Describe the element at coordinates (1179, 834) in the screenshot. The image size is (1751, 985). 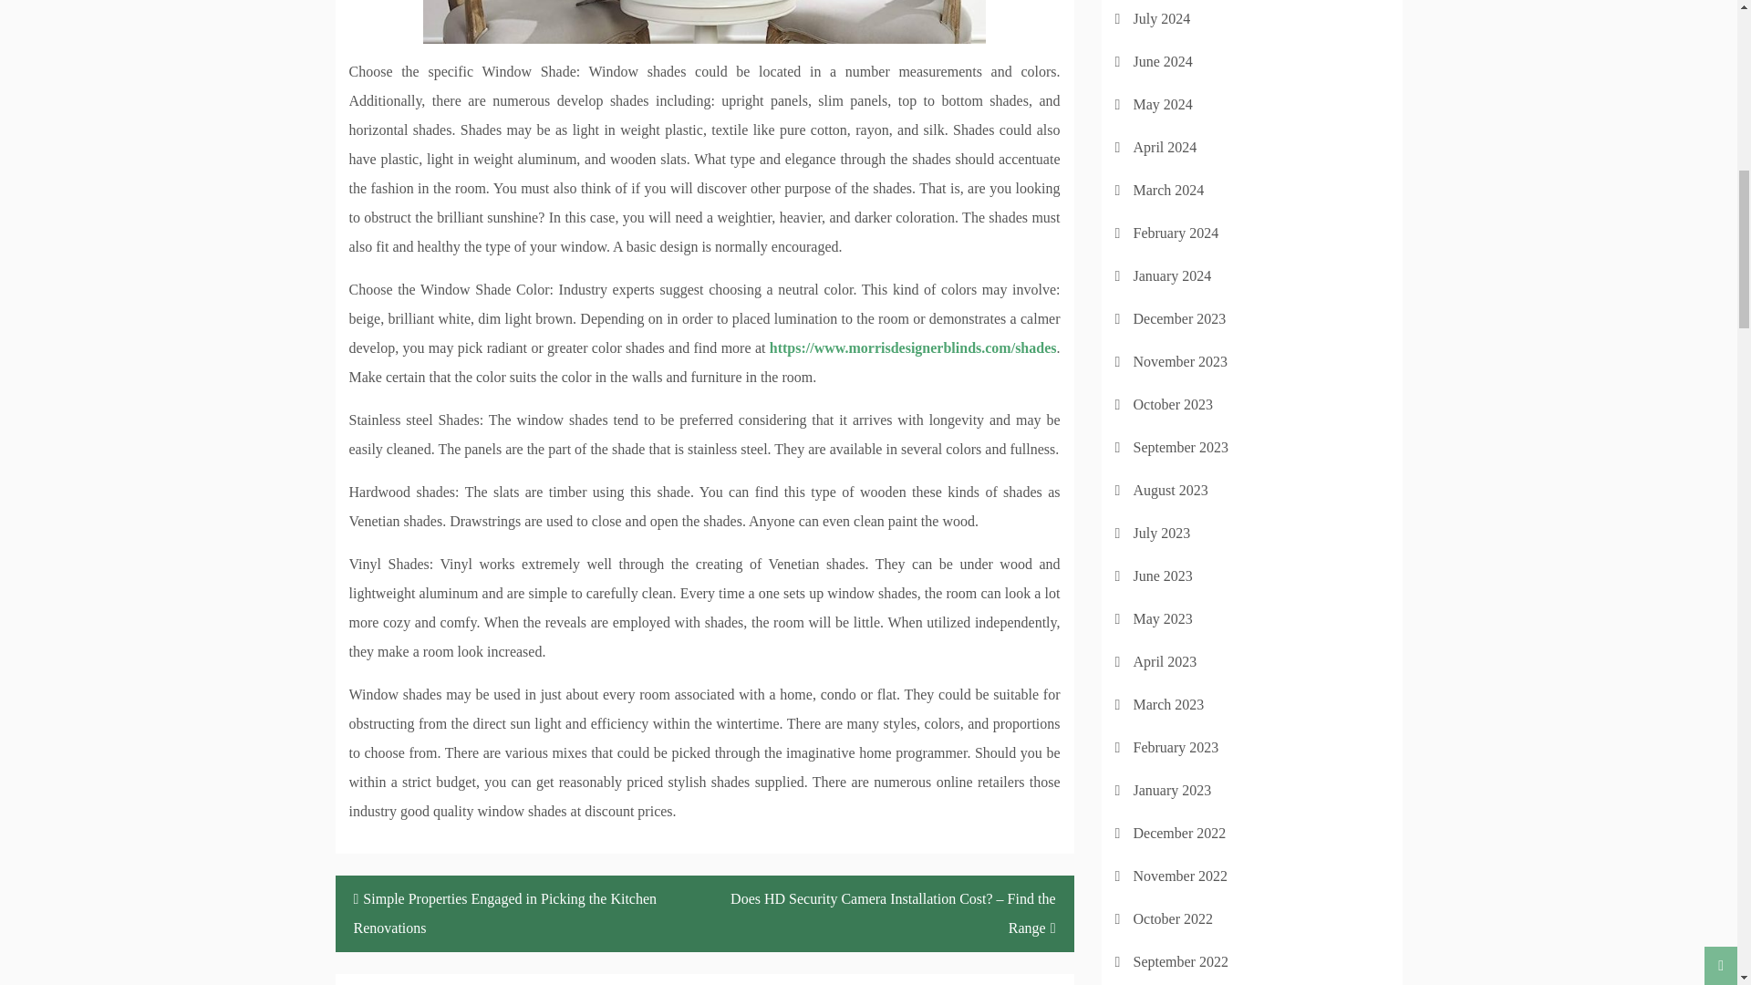
I see `December 2022` at that location.